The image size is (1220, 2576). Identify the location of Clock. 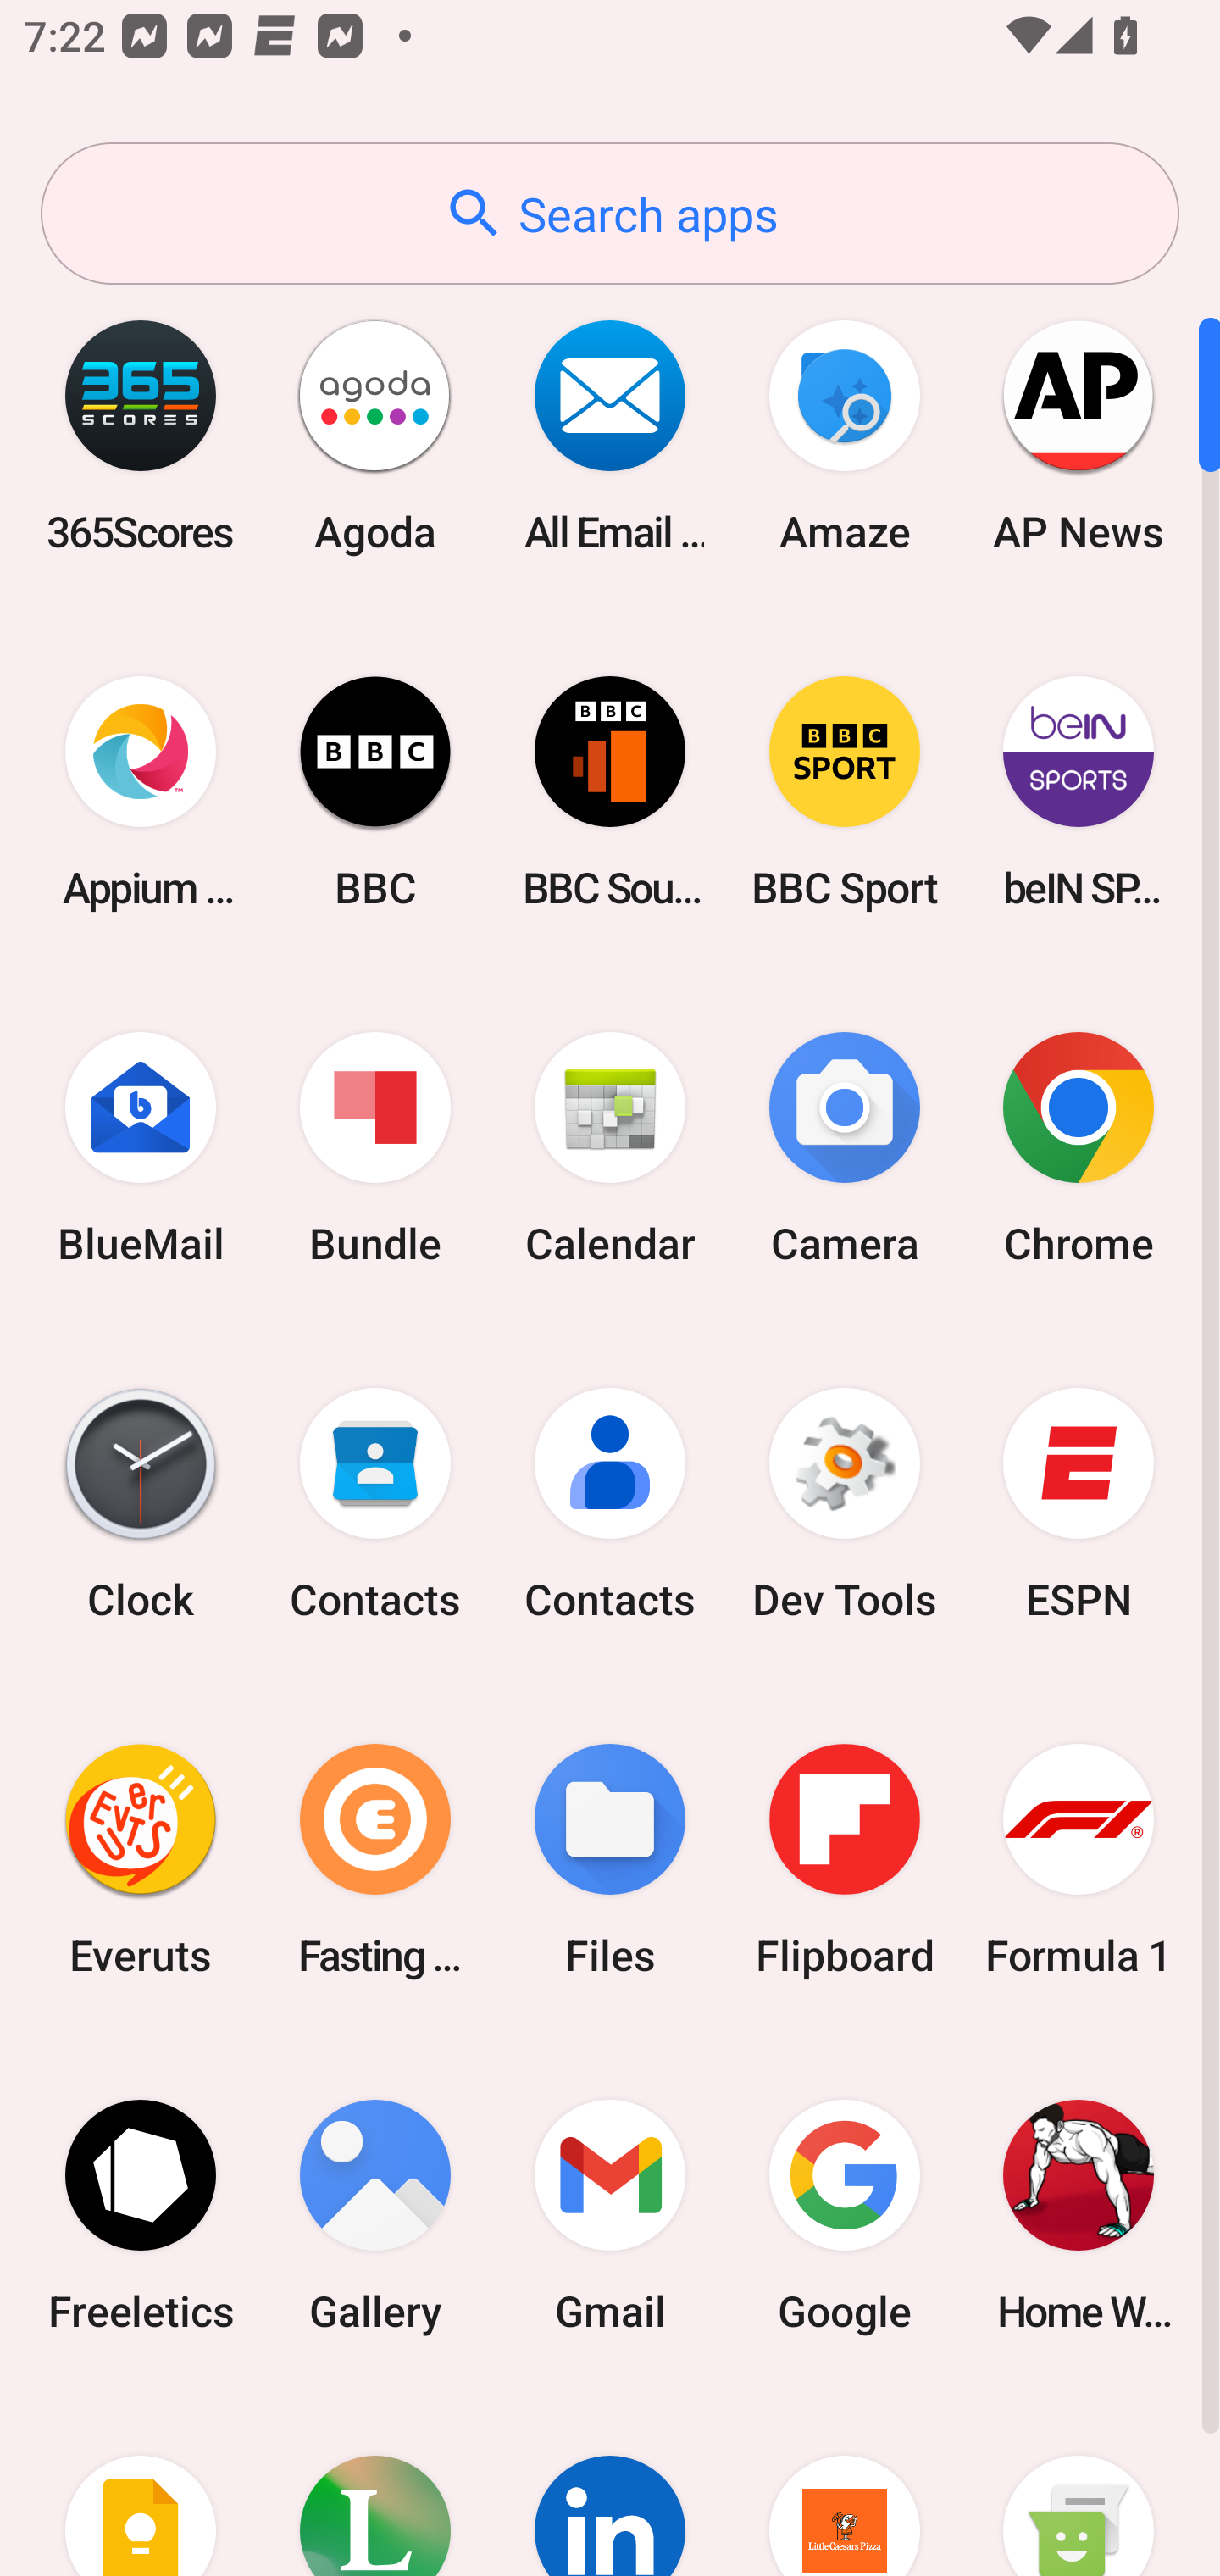
(141, 1504).